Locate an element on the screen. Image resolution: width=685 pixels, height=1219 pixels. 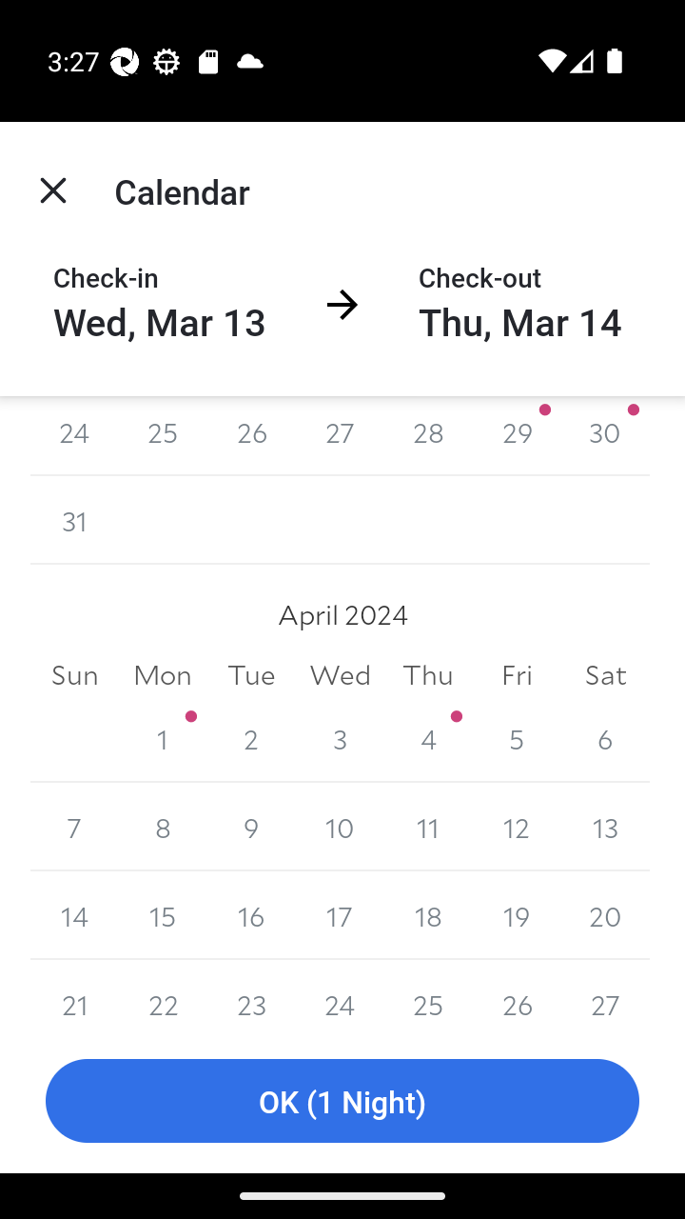
22 22 April 2024 is located at coordinates (164, 994).